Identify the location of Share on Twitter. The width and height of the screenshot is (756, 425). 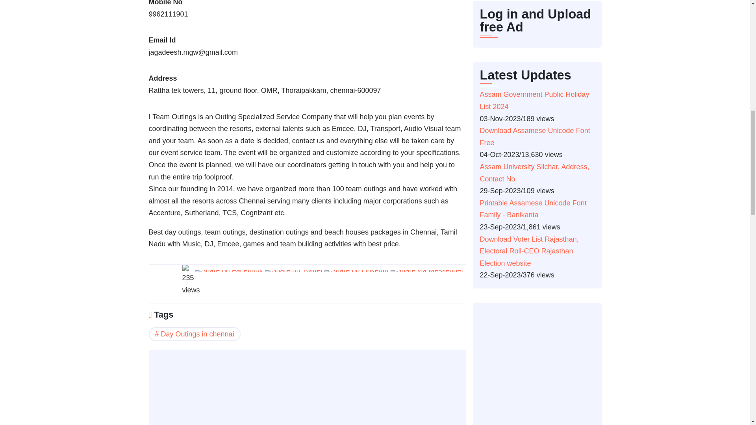
(294, 273).